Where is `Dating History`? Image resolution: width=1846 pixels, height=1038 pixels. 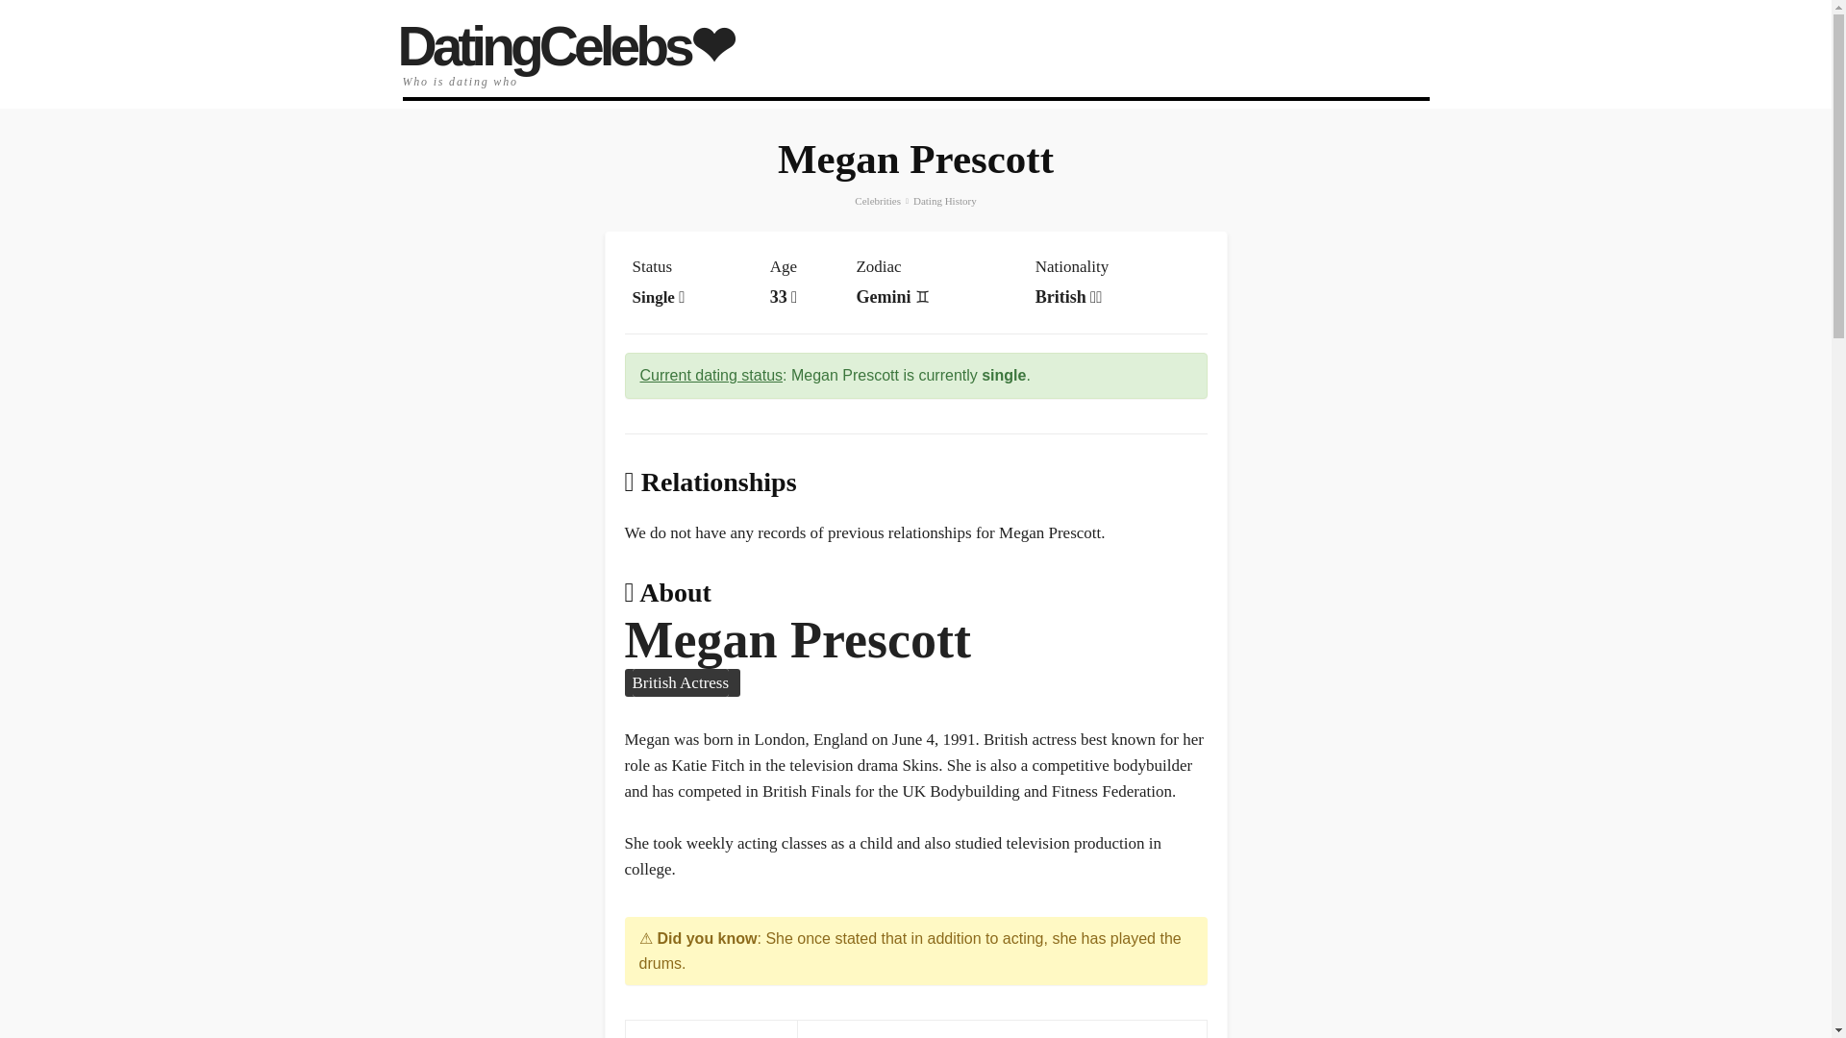
Dating History is located at coordinates (944, 200).